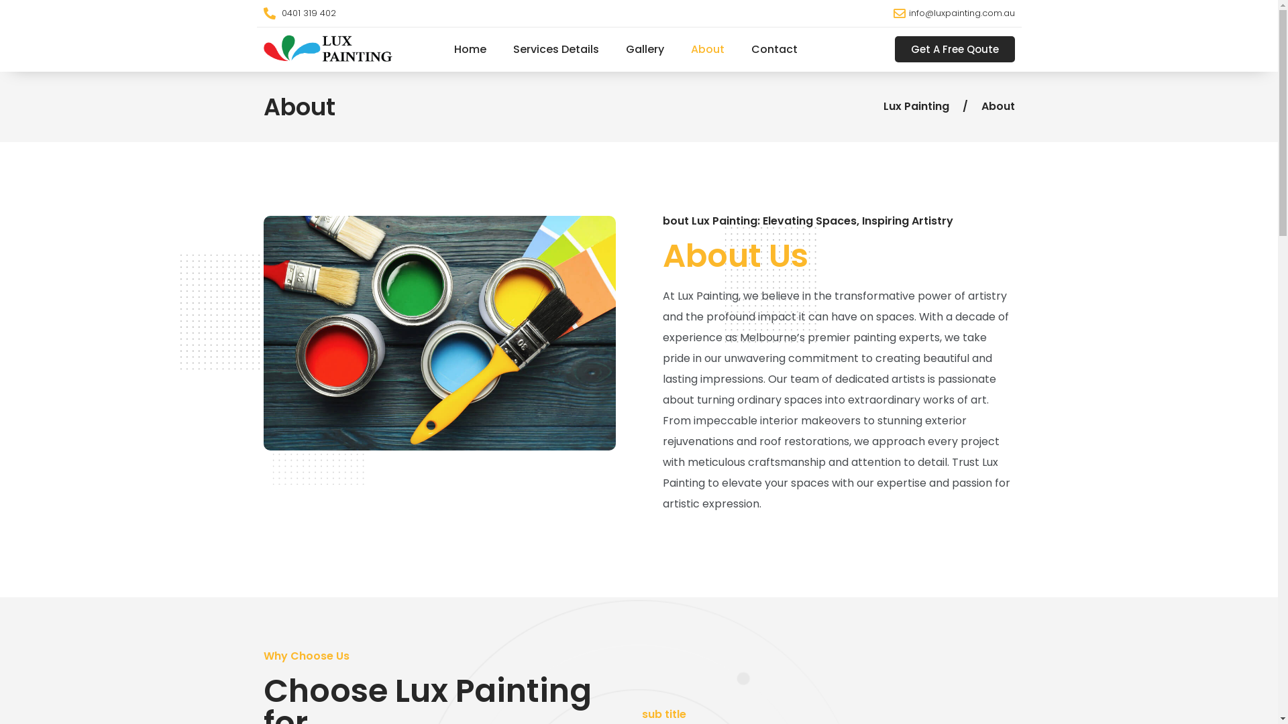  What do you see at coordinates (774, 49) in the screenshot?
I see `Contact` at bounding box center [774, 49].